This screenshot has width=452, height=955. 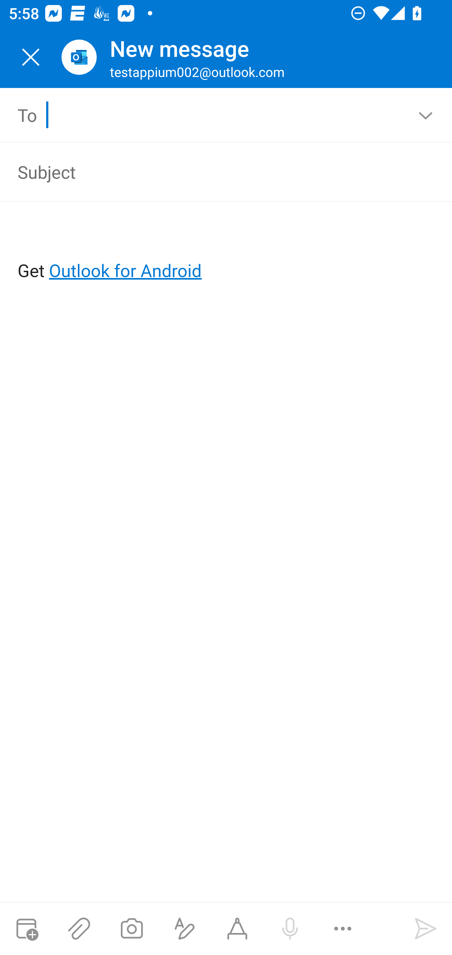 What do you see at coordinates (237, 929) in the screenshot?
I see `Start Ink compose` at bounding box center [237, 929].